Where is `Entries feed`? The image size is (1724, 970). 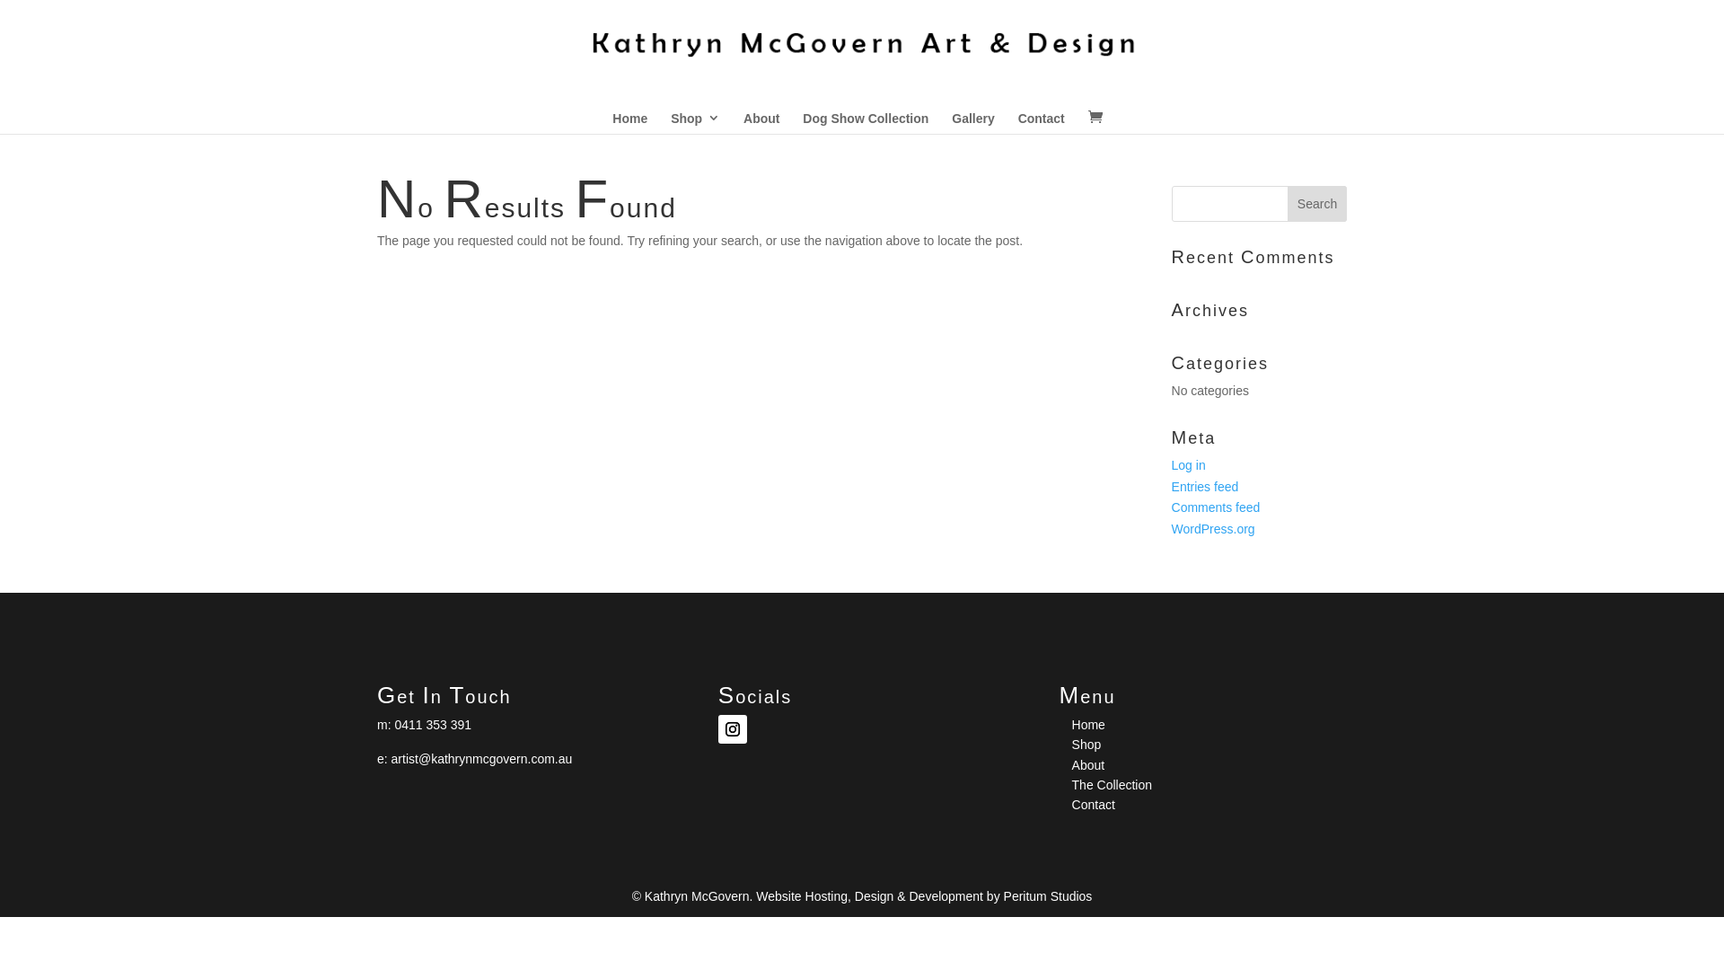
Entries feed is located at coordinates (1205, 487).